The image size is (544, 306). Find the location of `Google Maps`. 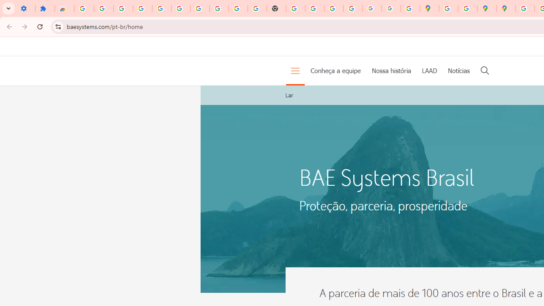

Google Maps is located at coordinates (429, 8).